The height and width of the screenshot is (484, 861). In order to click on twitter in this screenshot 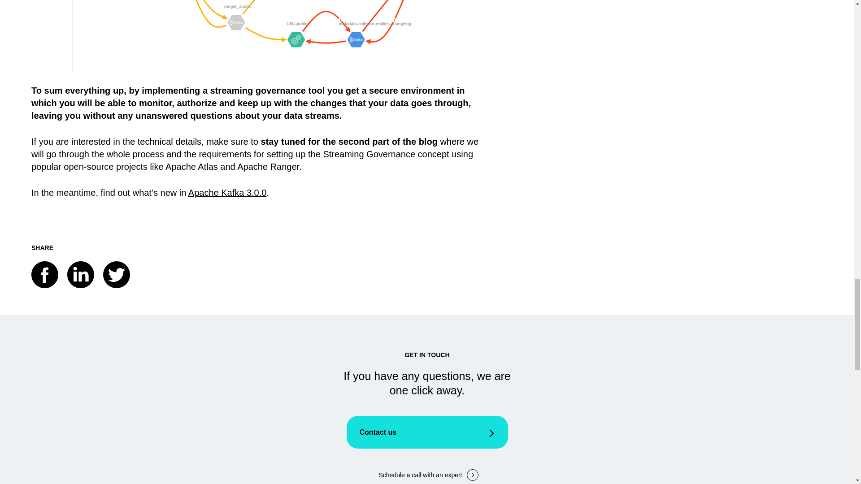, I will do `click(117, 274)`.